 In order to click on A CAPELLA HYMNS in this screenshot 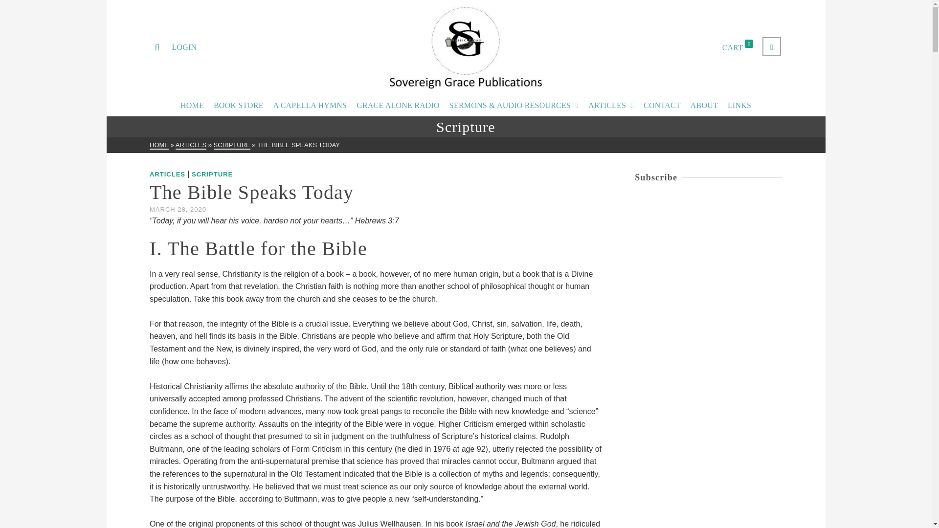, I will do `click(310, 106)`.